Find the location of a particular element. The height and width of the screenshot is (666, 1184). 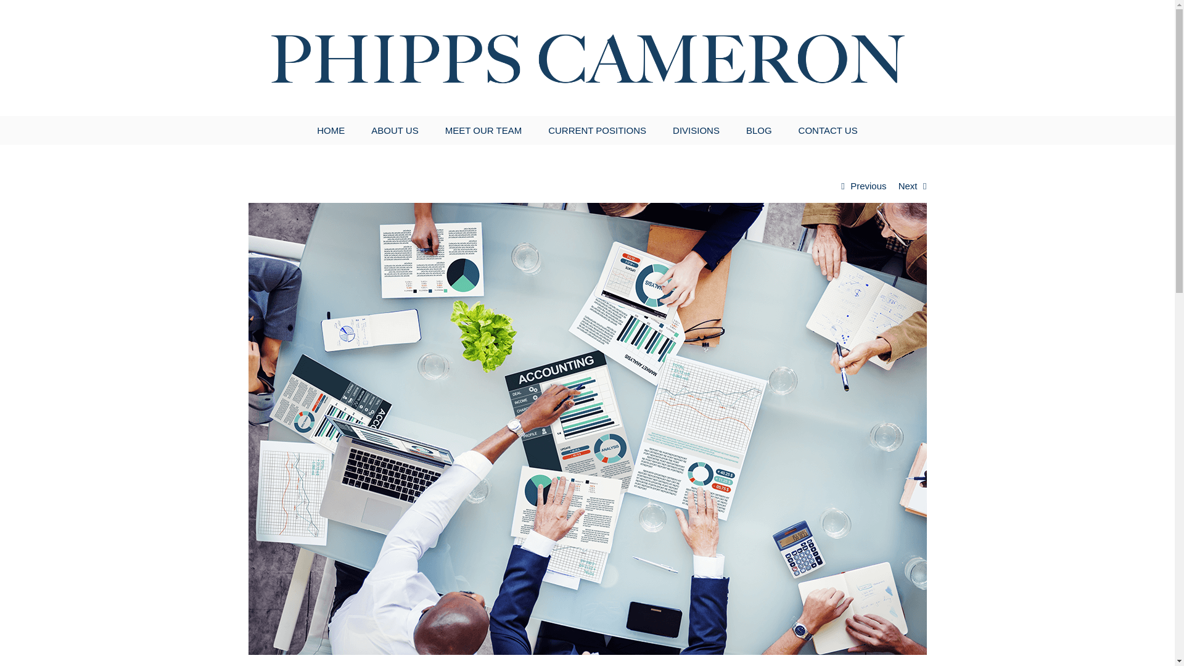

MEET OUR TEAM is located at coordinates (483, 131).